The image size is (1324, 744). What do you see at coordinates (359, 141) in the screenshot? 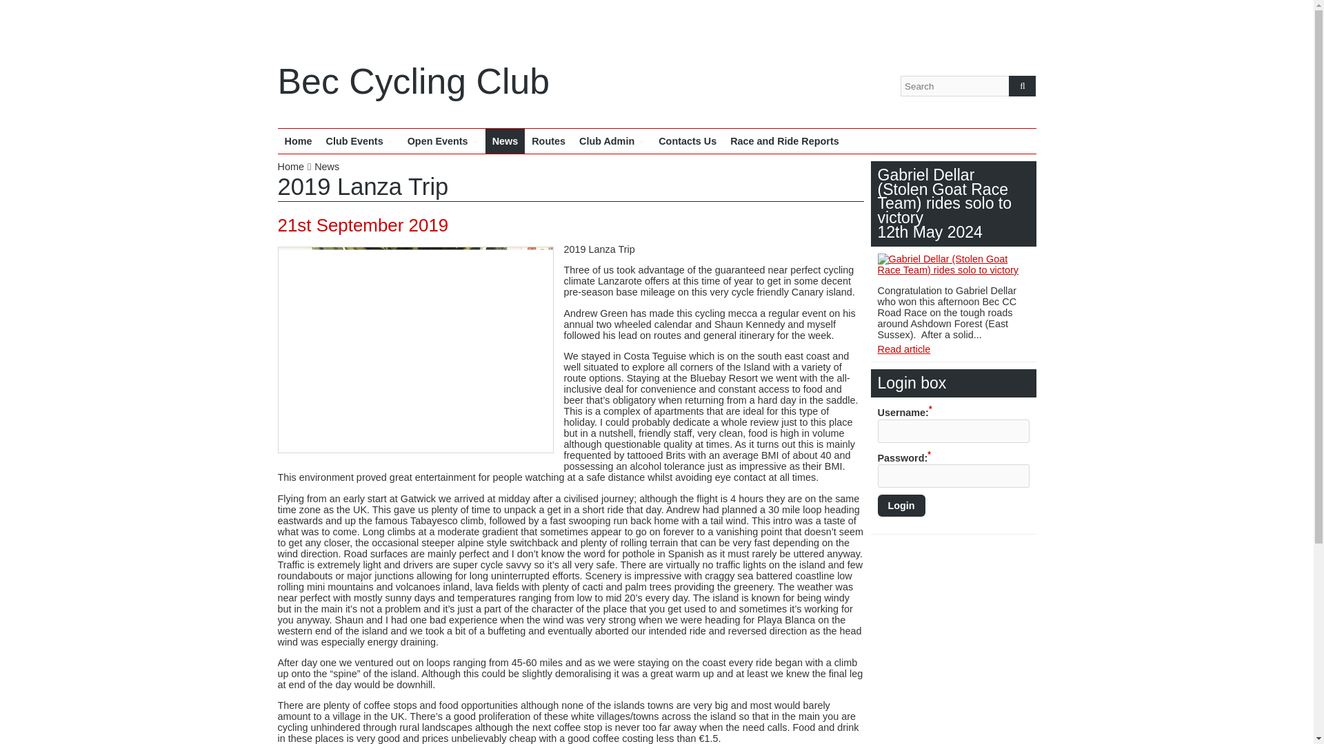
I see `Club Events` at bounding box center [359, 141].